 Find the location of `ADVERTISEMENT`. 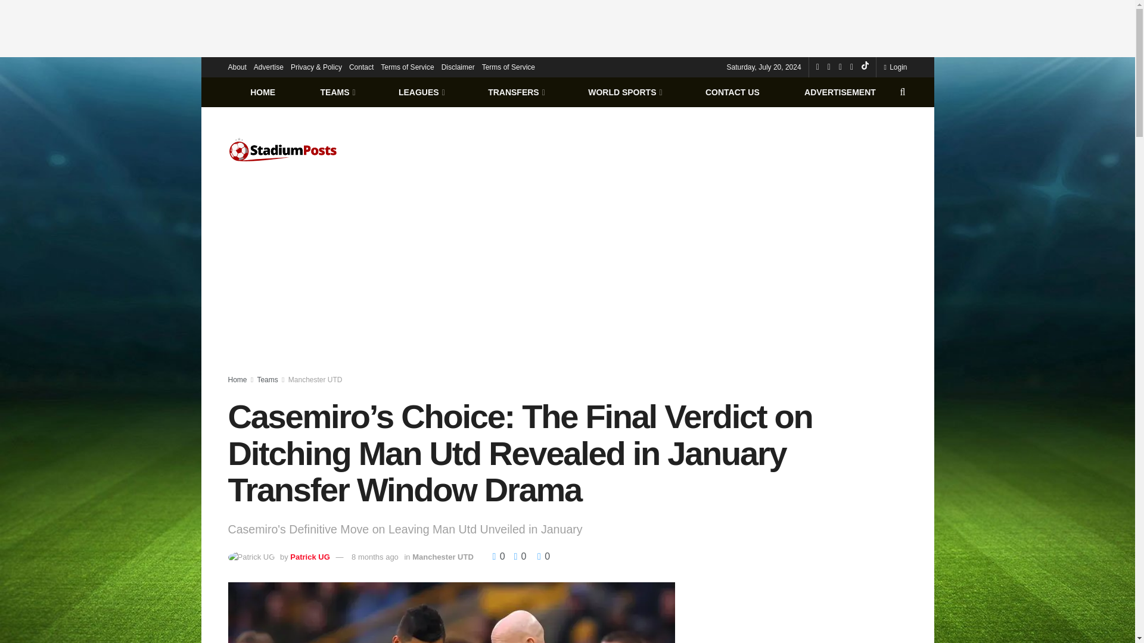

ADVERTISEMENT is located at coordinates (840, 92).